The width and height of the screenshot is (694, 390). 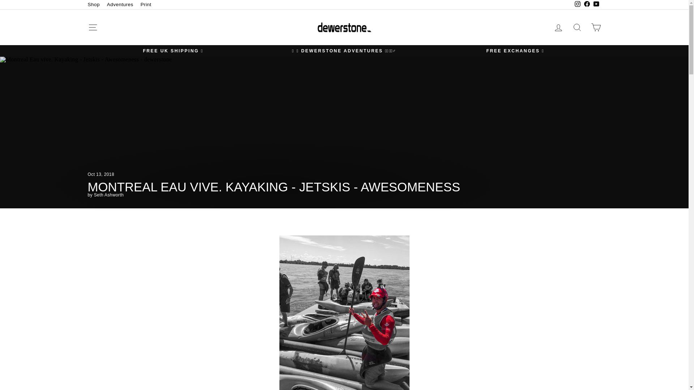 What do you see at coordinates (93, 27) in the screenshot?
I see `ICON-HAMBURGER` at bounding box center [93, 27].